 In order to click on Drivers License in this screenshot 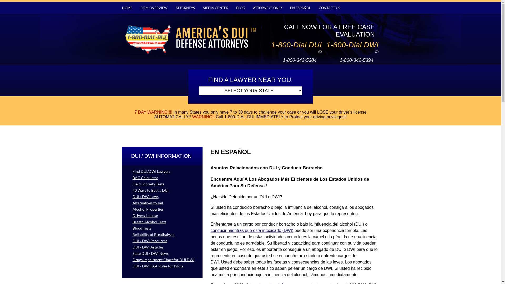, I will do `click(162, 216)`.